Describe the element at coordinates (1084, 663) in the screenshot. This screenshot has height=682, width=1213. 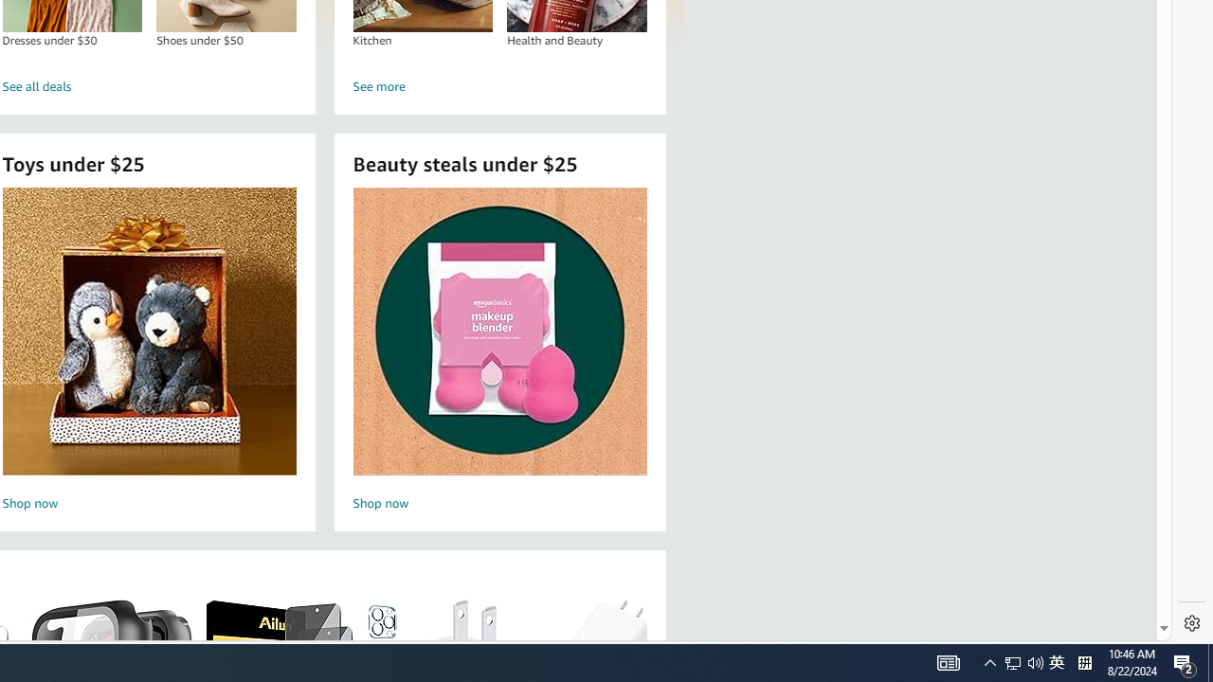
I see `Tray Input Indicator - Chinese (Simplified, China)` at that location.